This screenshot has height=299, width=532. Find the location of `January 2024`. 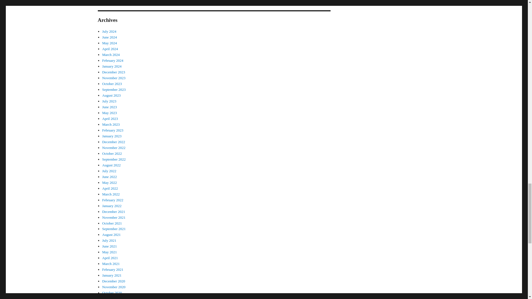

January 2024 is located at coordinates (112, 66).